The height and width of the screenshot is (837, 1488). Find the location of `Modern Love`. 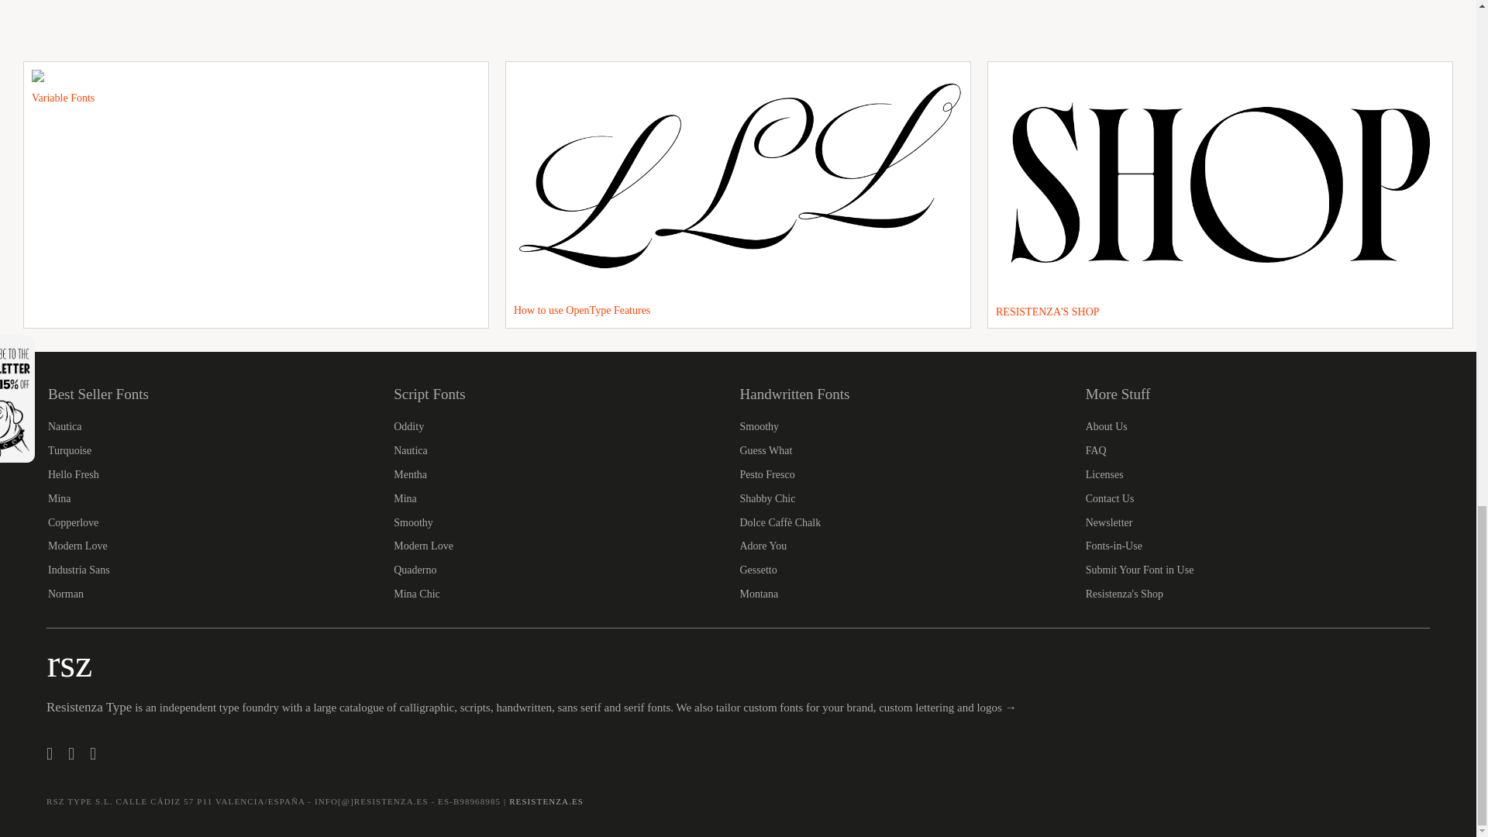

Modern Love is located at coordinates (77, 546).